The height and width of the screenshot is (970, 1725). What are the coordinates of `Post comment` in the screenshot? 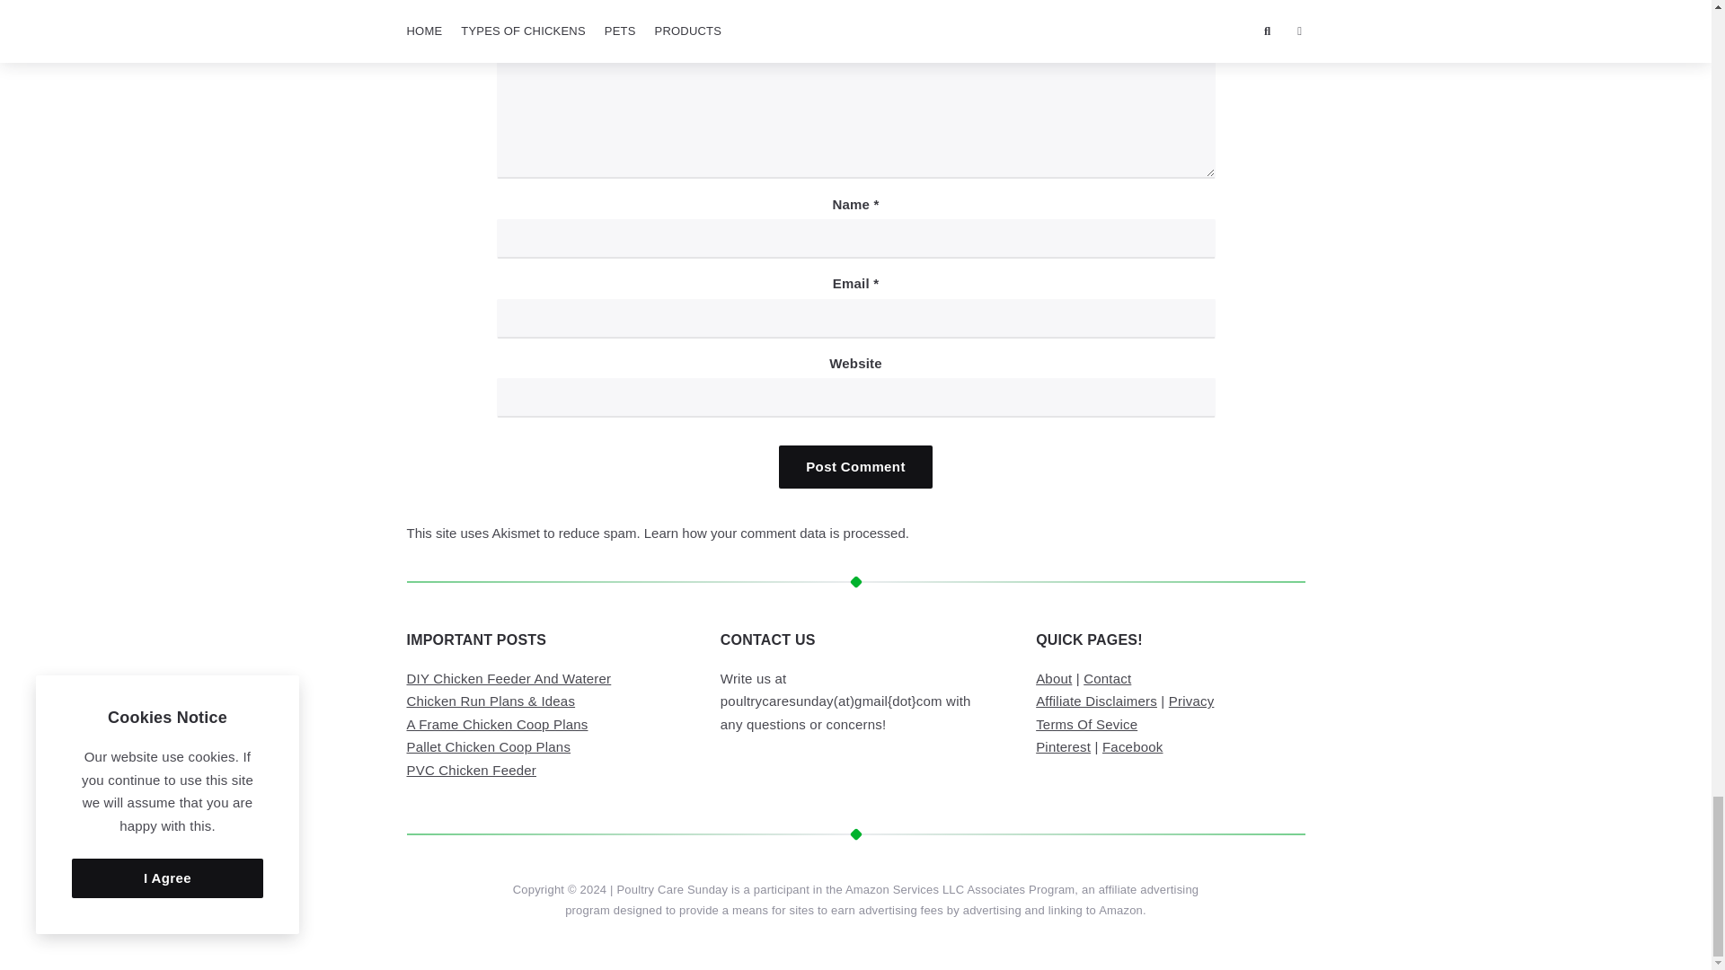 It's located at (855, 467).